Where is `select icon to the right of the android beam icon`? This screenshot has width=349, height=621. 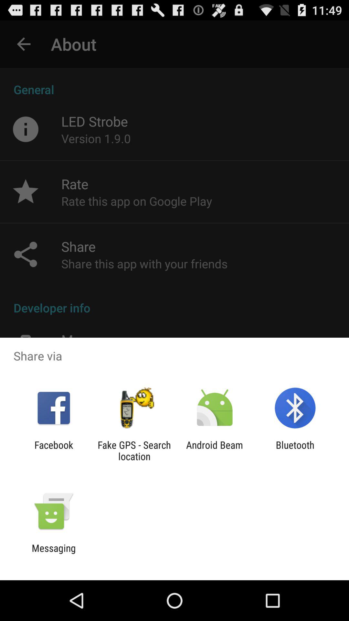 select icon to the right of the android beam icon is located at coordinates (295, 451).